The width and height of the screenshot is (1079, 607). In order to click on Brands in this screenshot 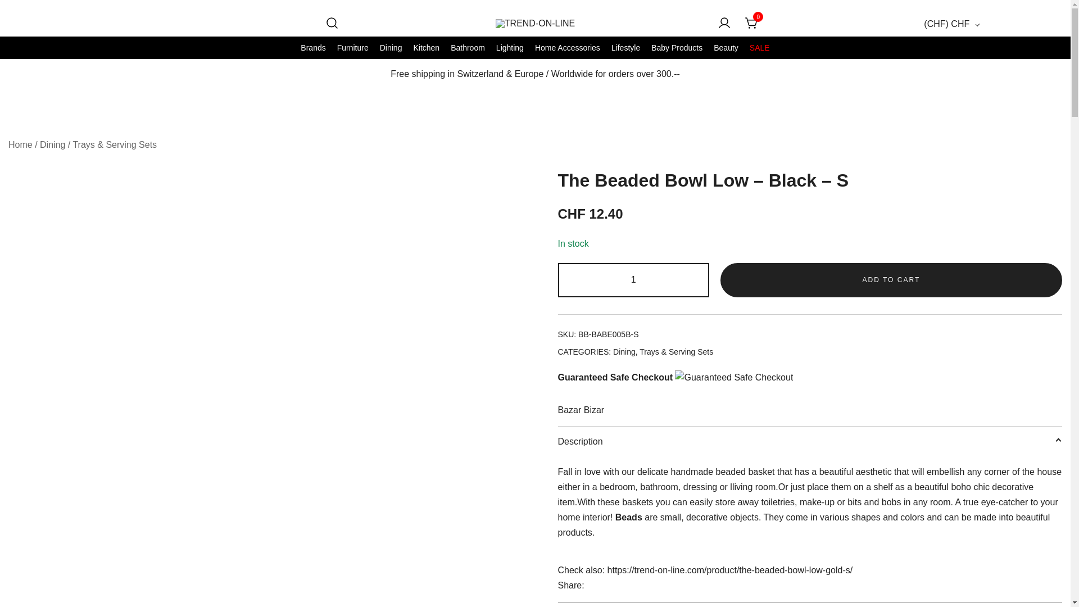, I will do `click(312, 47)`.